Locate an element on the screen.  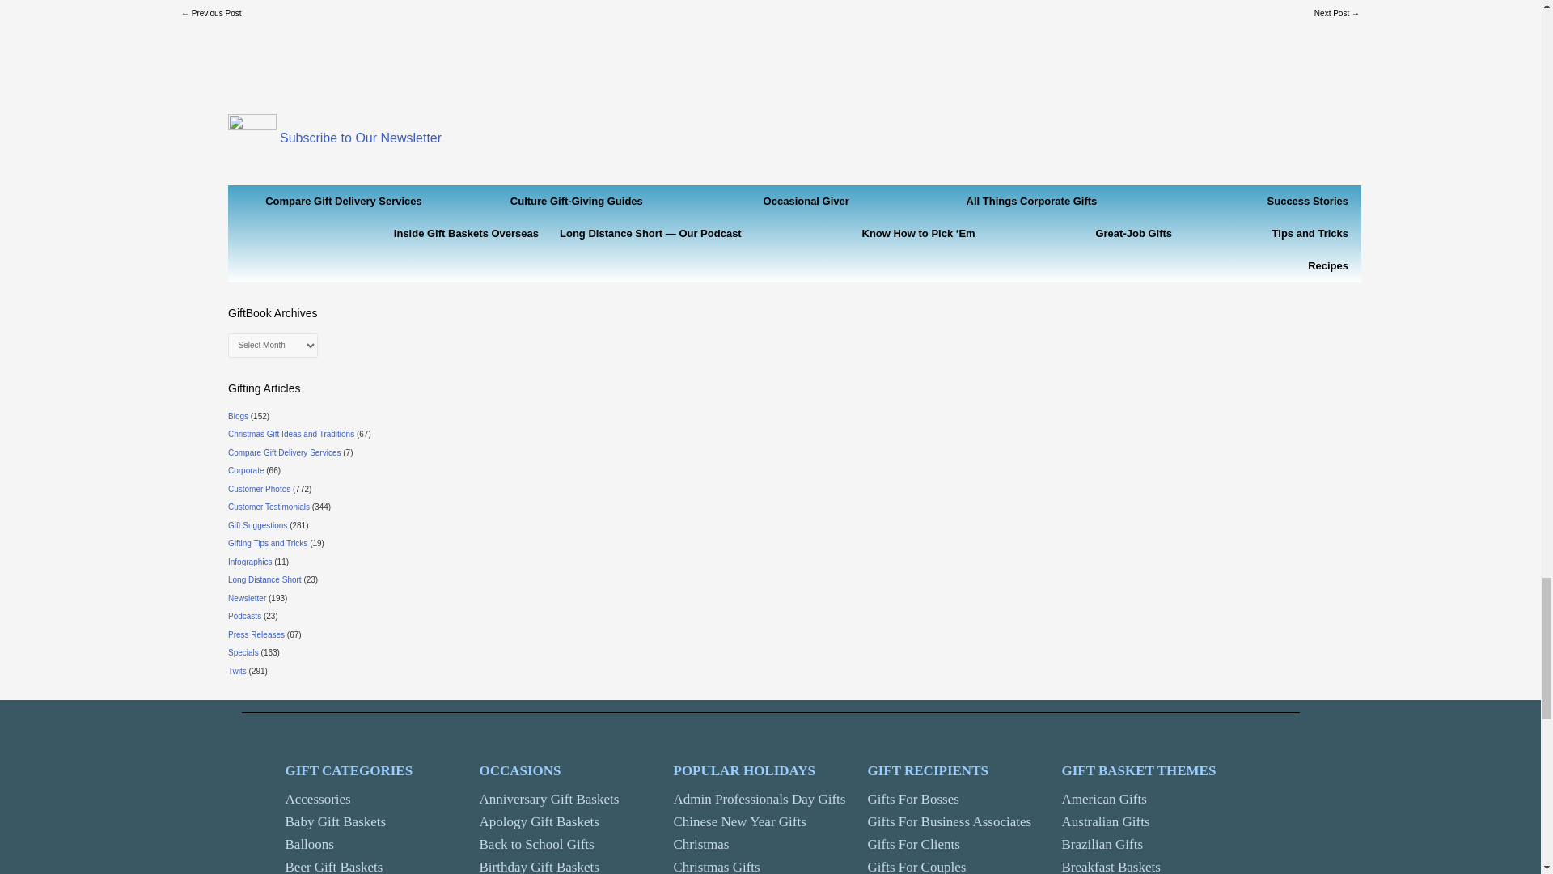
Subscribe to Our Newsletter is located at coordinates (360, 138).